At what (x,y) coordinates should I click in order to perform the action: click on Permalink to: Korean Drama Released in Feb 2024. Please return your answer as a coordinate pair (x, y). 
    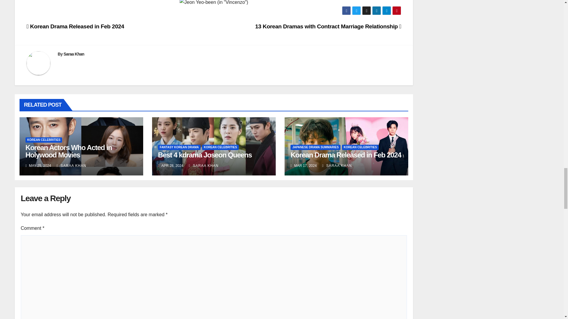
    Looking at the image, I should click on (346, 155).